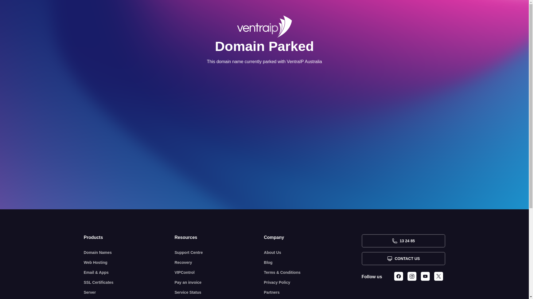 The height and width of the screenshot is (299, 533). What do you see at coordinates (403, 259) in the screenshot?
I see `CONTACT US` at bounding box center [403, 259].